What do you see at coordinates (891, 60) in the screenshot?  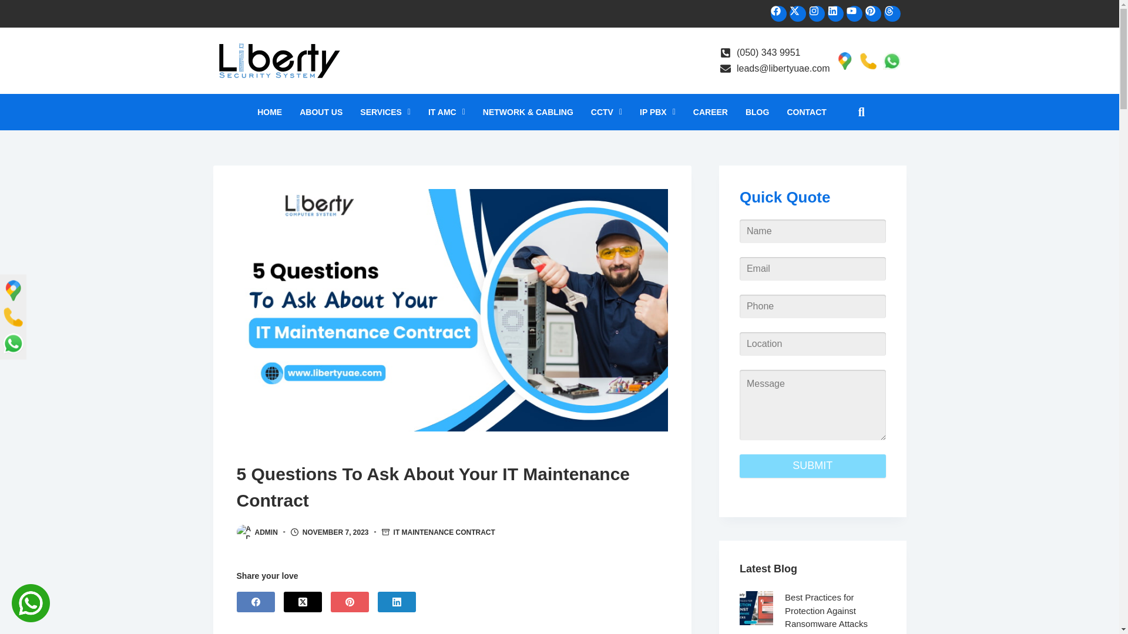 I see `whatsapp` at bounding box center [891, 60].